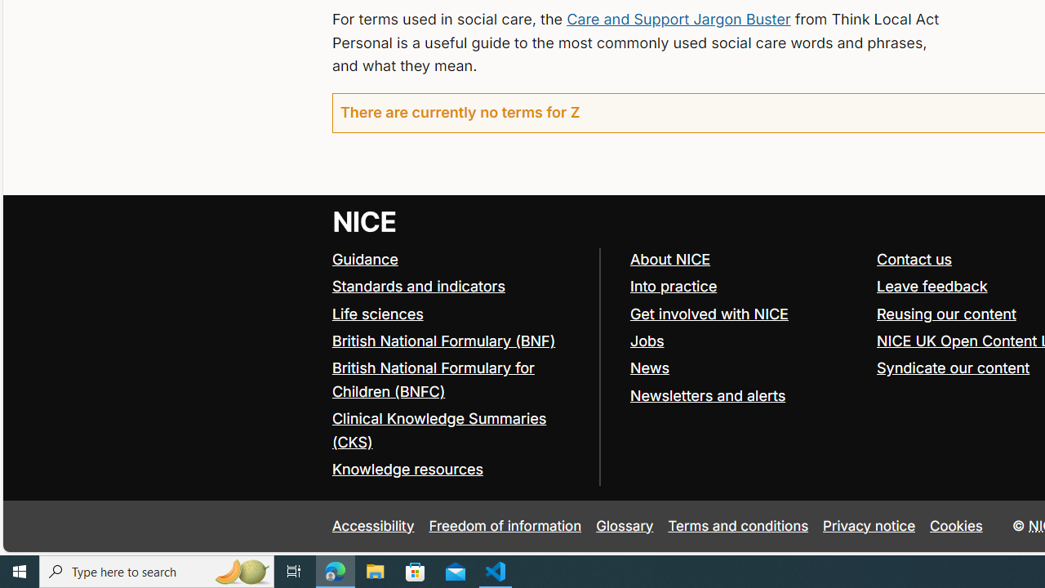 This screenshot has width=1045, height=588. What do you see at coordinates (457, 381) in the screenshot?
I see `British National Formulary for Children (BNFC)` at bounding box center [457, 381].